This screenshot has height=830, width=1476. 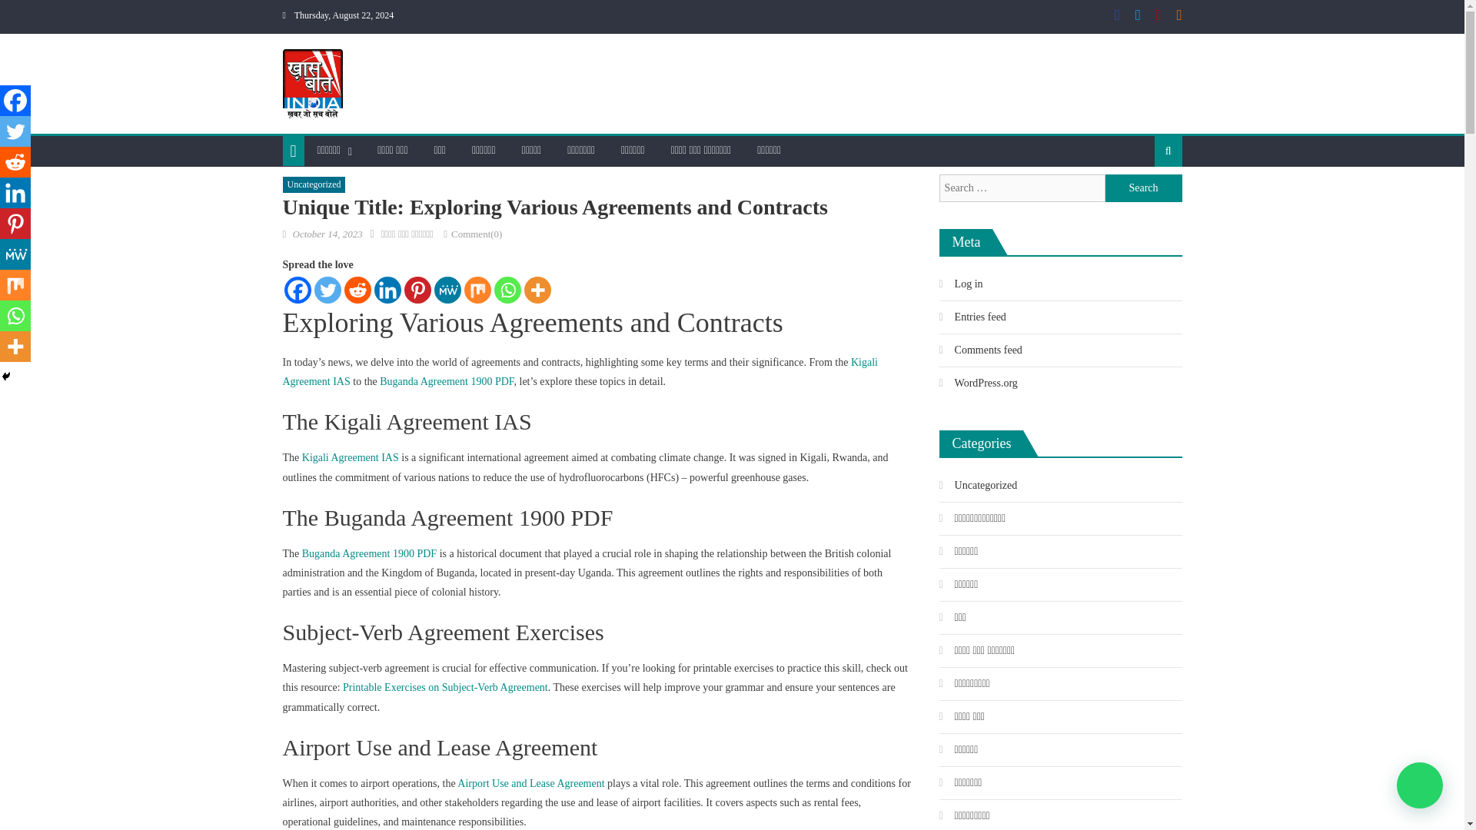 What do you see at coordinates (417, 290) in the screenshot?
I see `Pinterest` at bounding box center [417, 290].